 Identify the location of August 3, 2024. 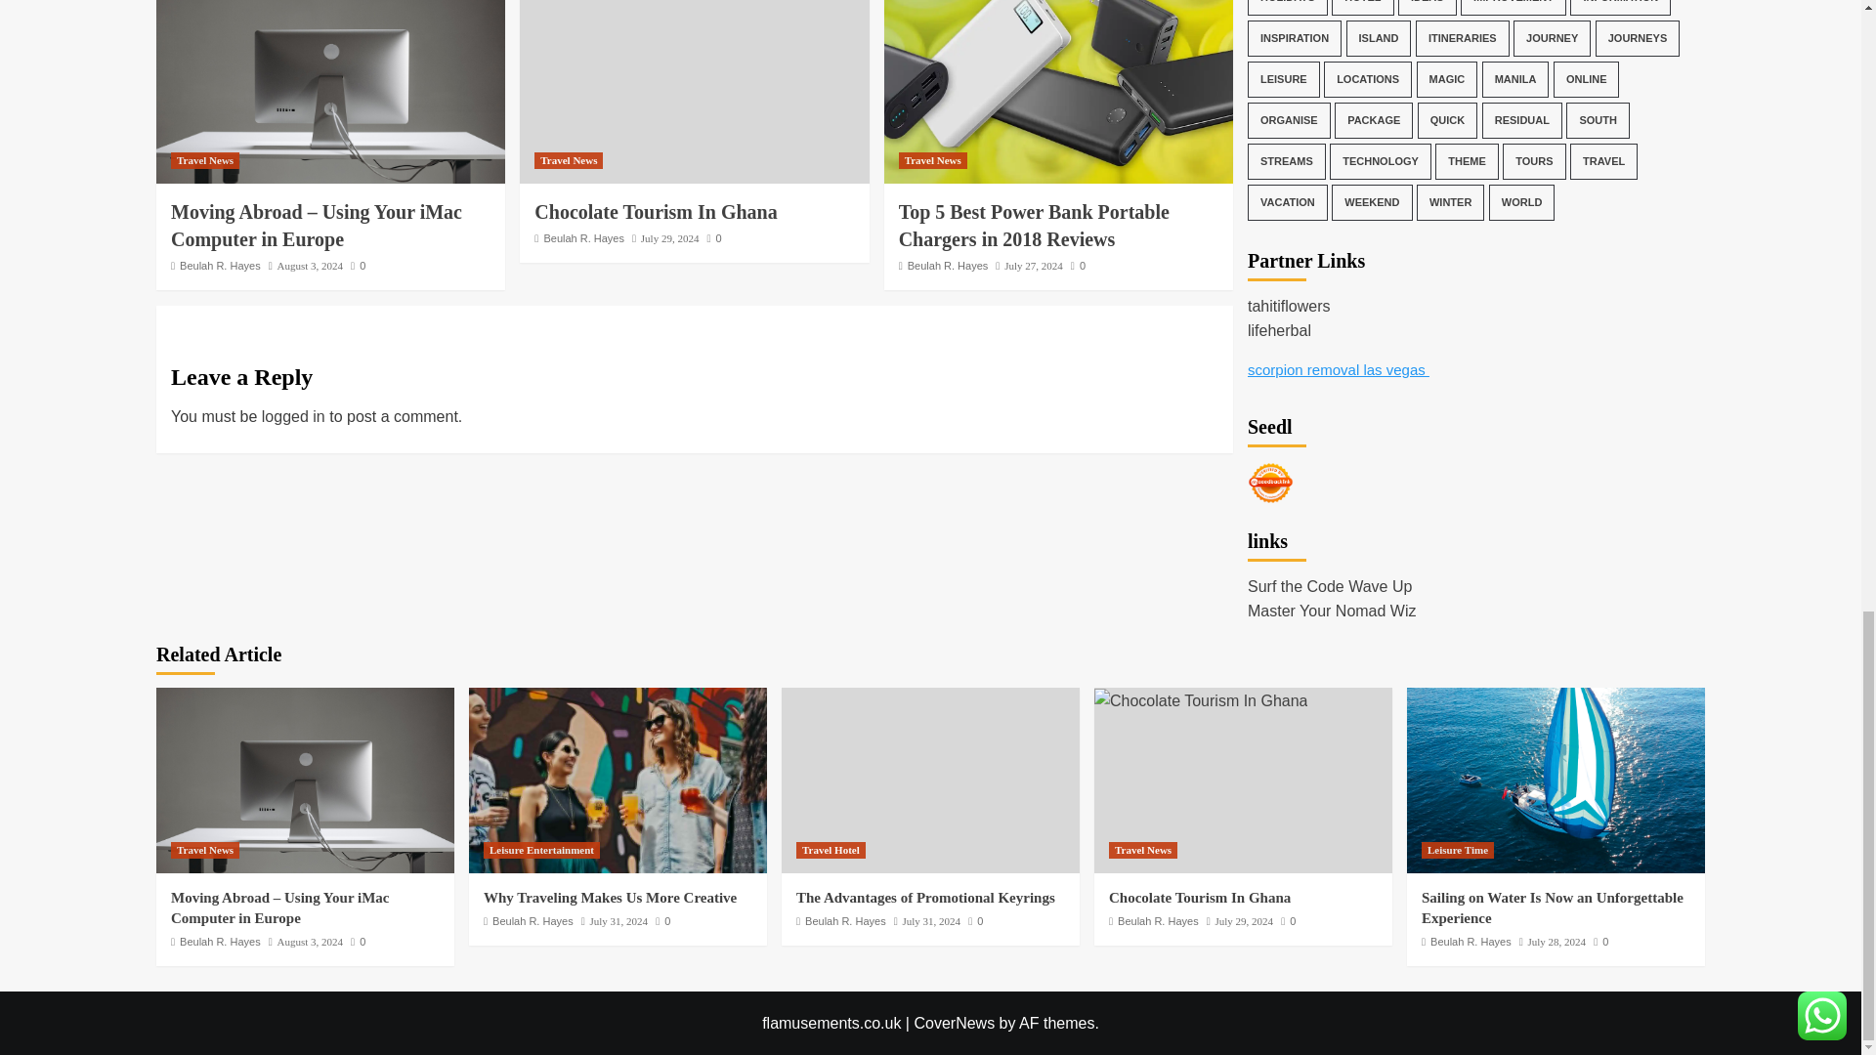
(309, 265).